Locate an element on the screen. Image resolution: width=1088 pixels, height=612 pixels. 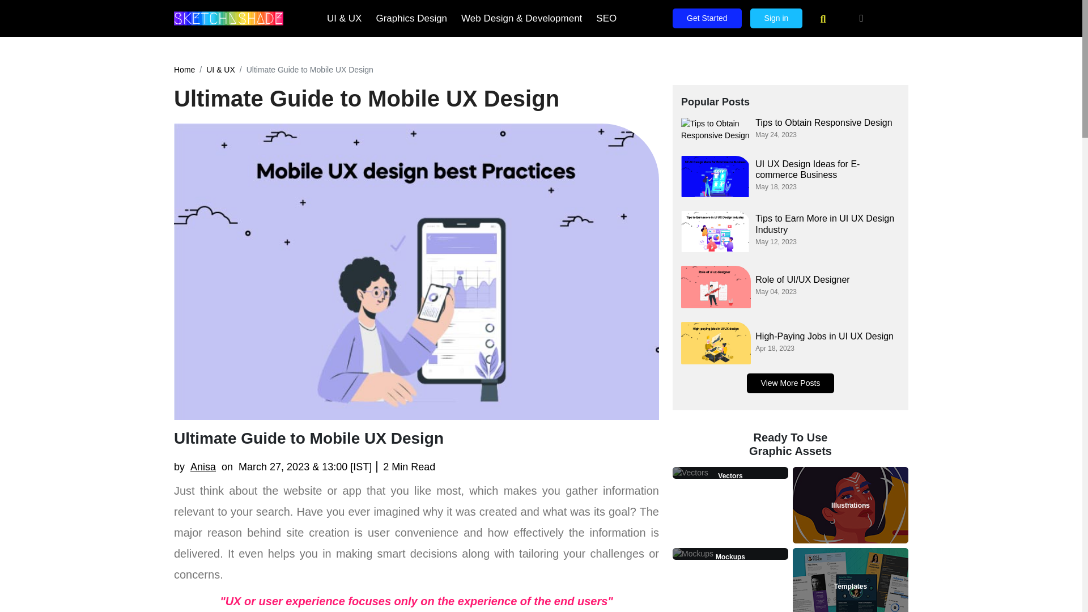
UI UX Design Ideas for E-commerce Business is located at coordinates (827, 169).